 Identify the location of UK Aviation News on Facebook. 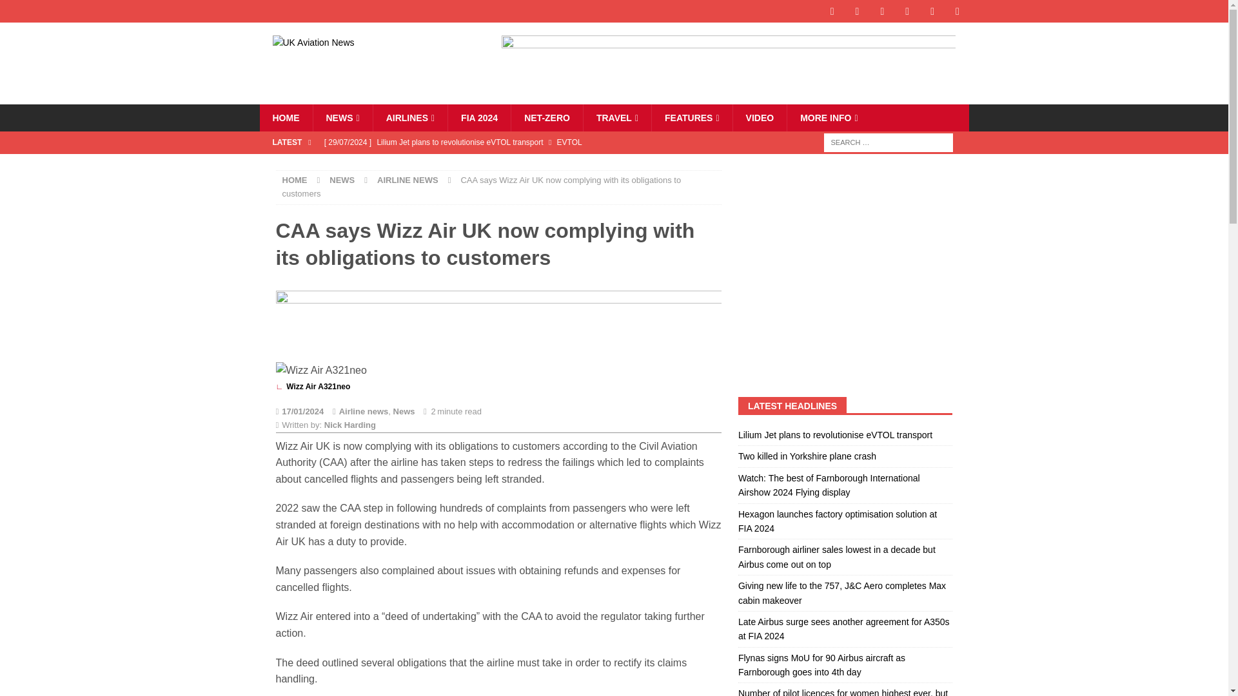
(832, 11).